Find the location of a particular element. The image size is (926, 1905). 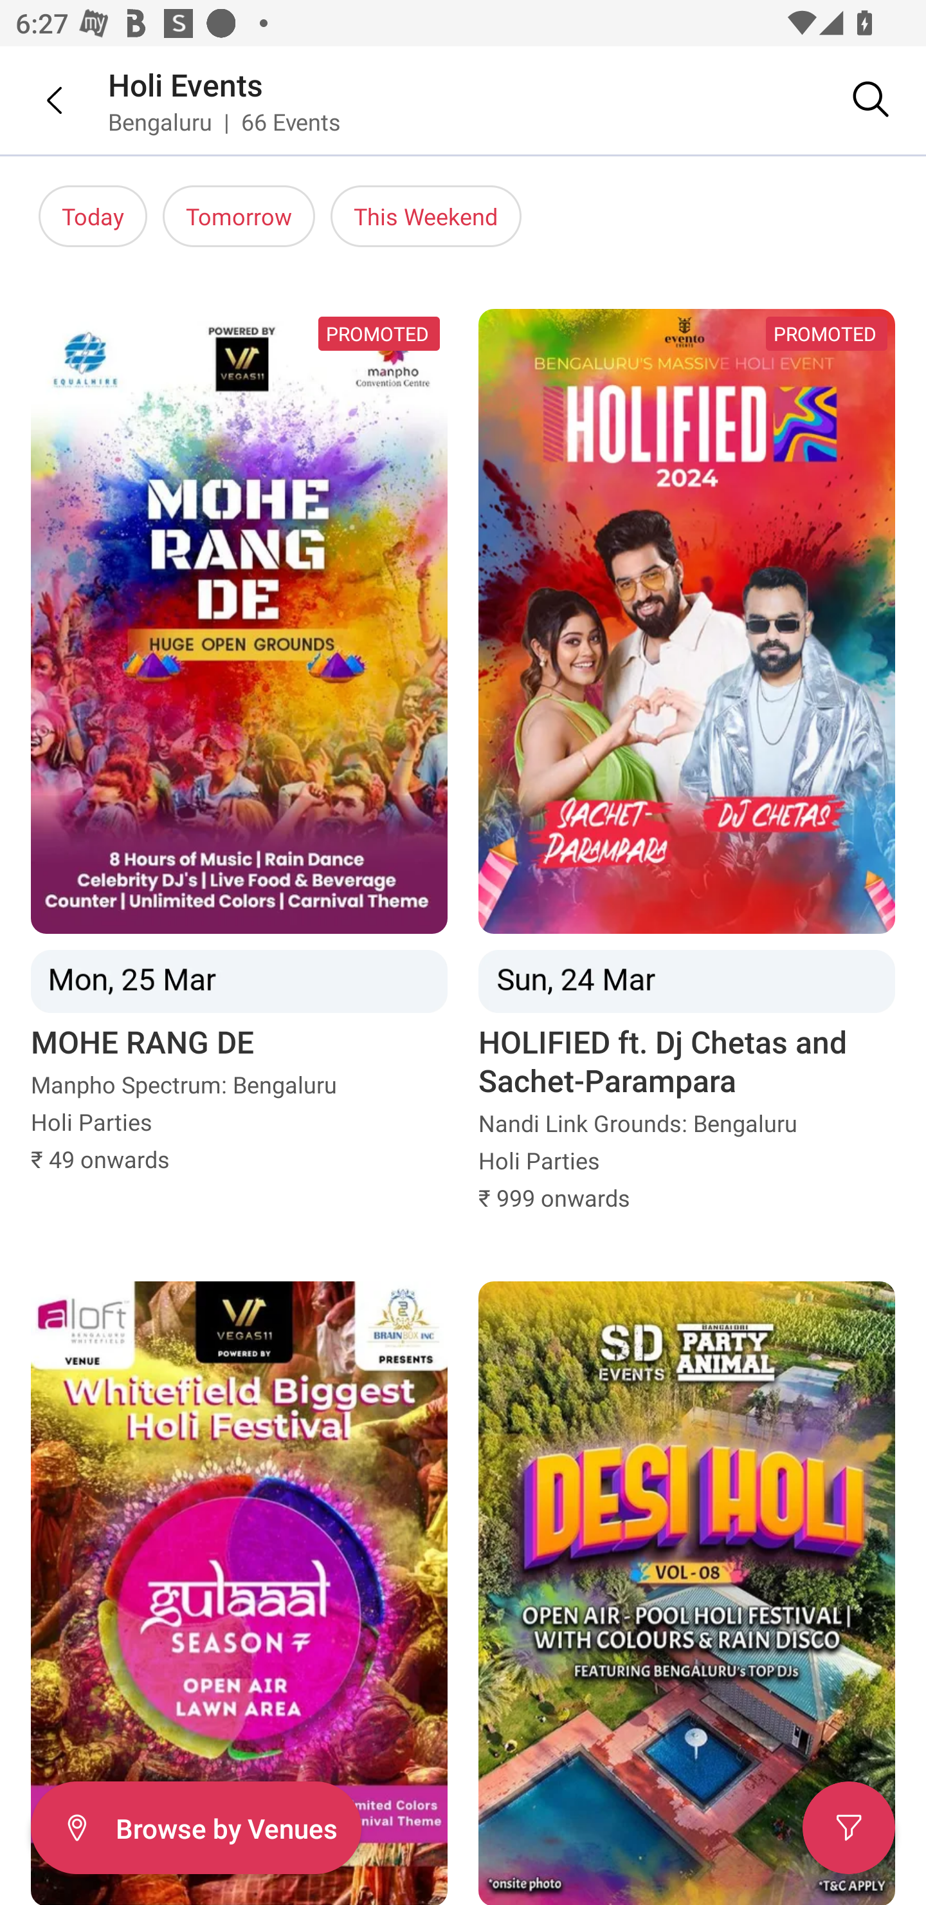

Filter is located at coordinates (849, 1828).